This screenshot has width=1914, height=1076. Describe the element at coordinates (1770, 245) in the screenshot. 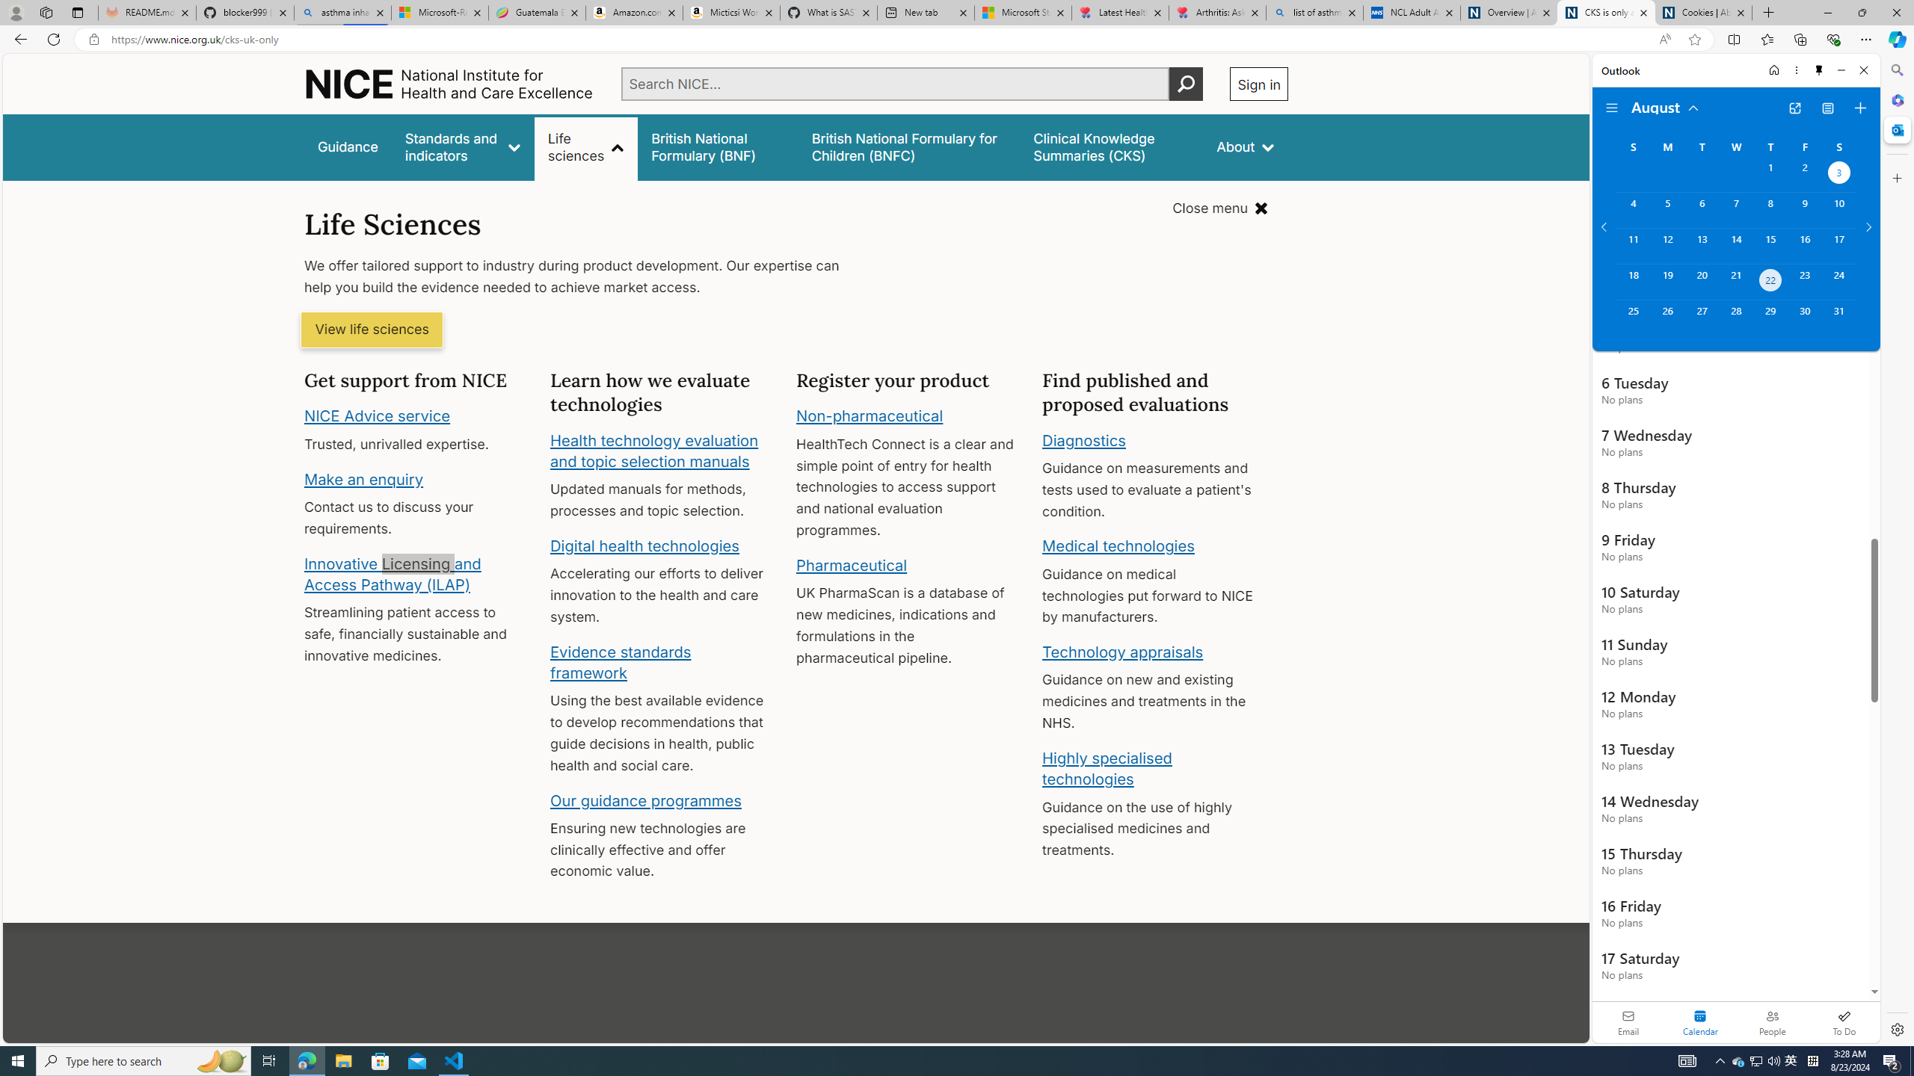

I see `Thursday, August 15, 2024. ` at that location.